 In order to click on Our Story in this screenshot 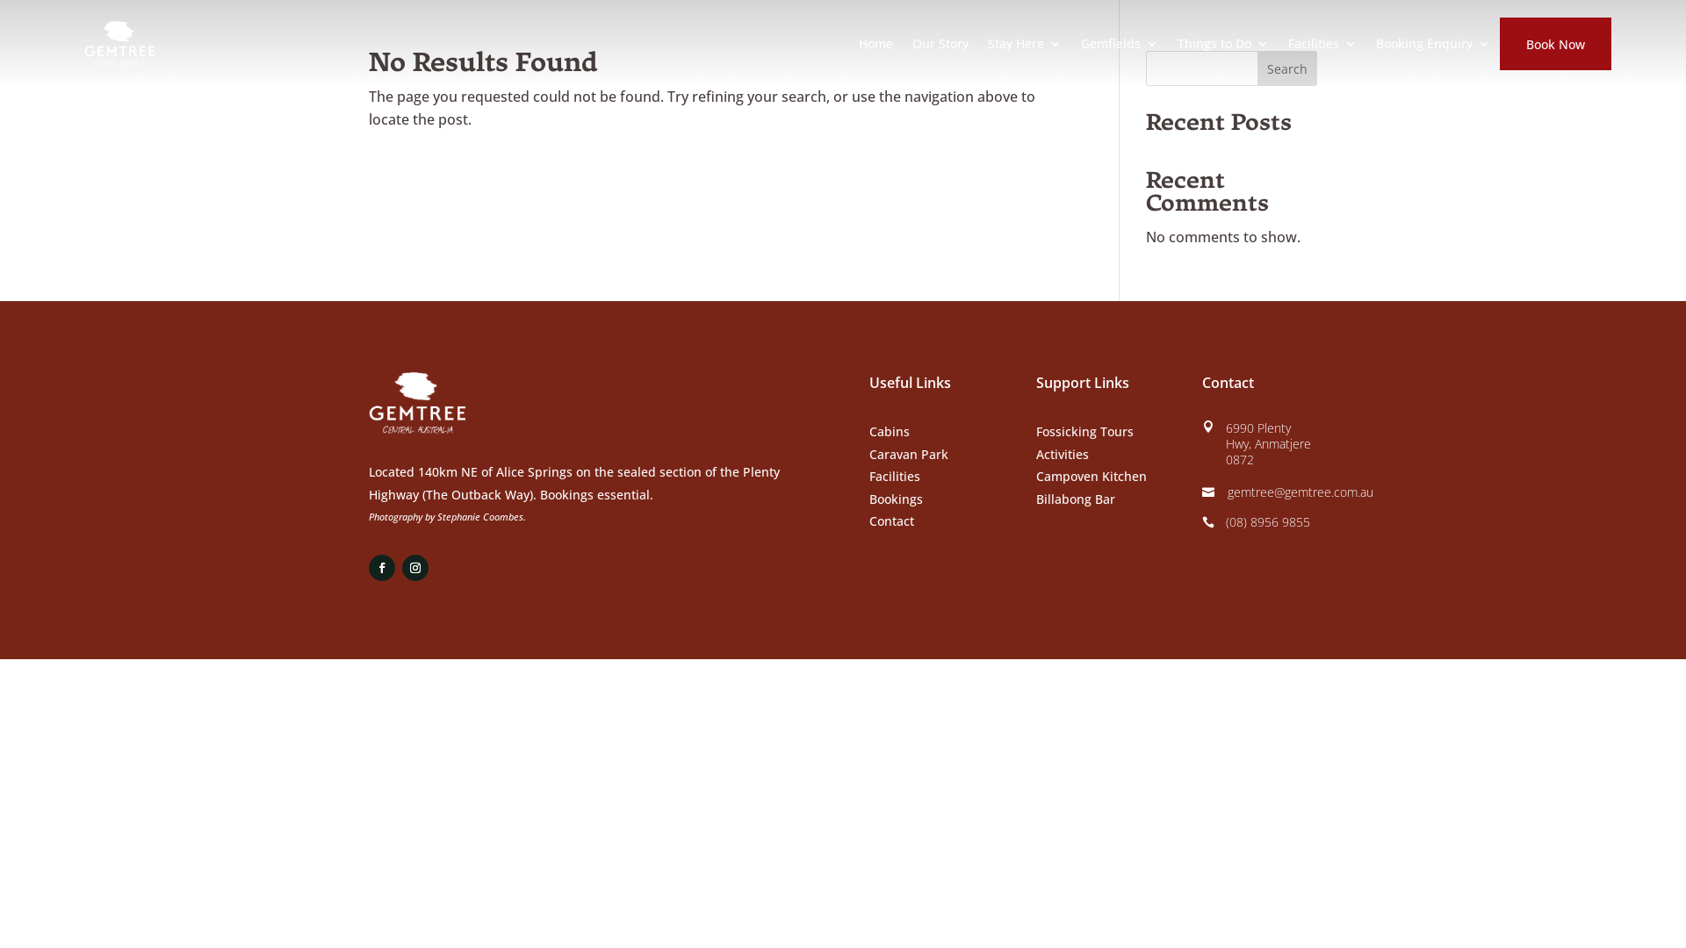, I will do `click(940, 44)`.